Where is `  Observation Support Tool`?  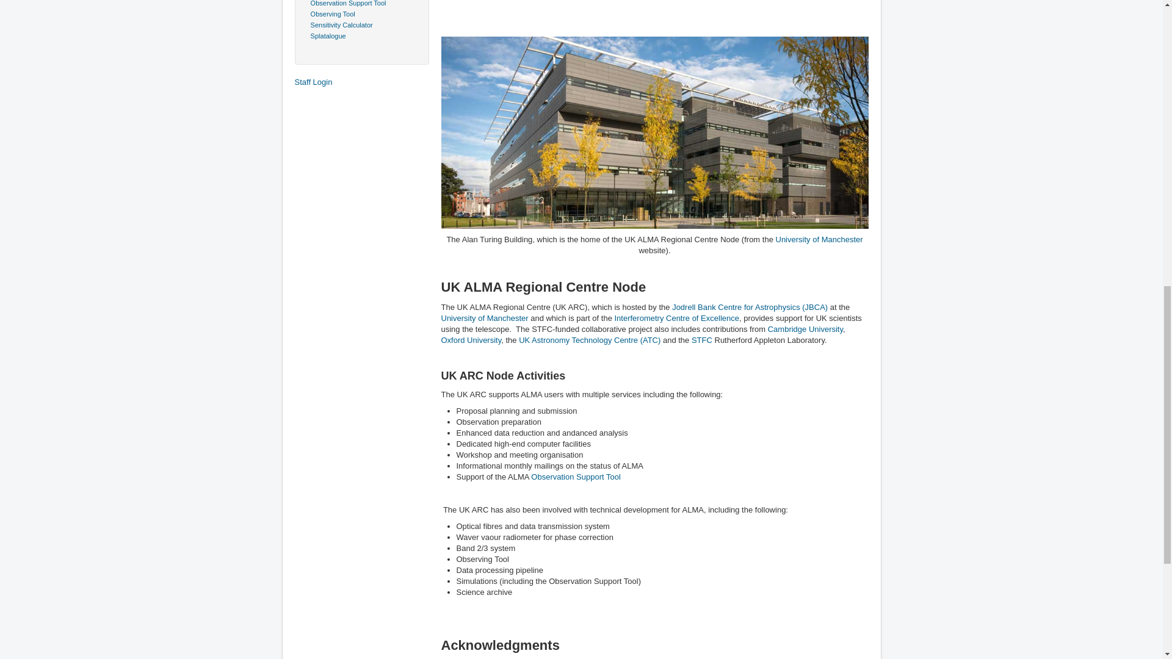
  Observation Support Tool is located at coordinates (345, 3).